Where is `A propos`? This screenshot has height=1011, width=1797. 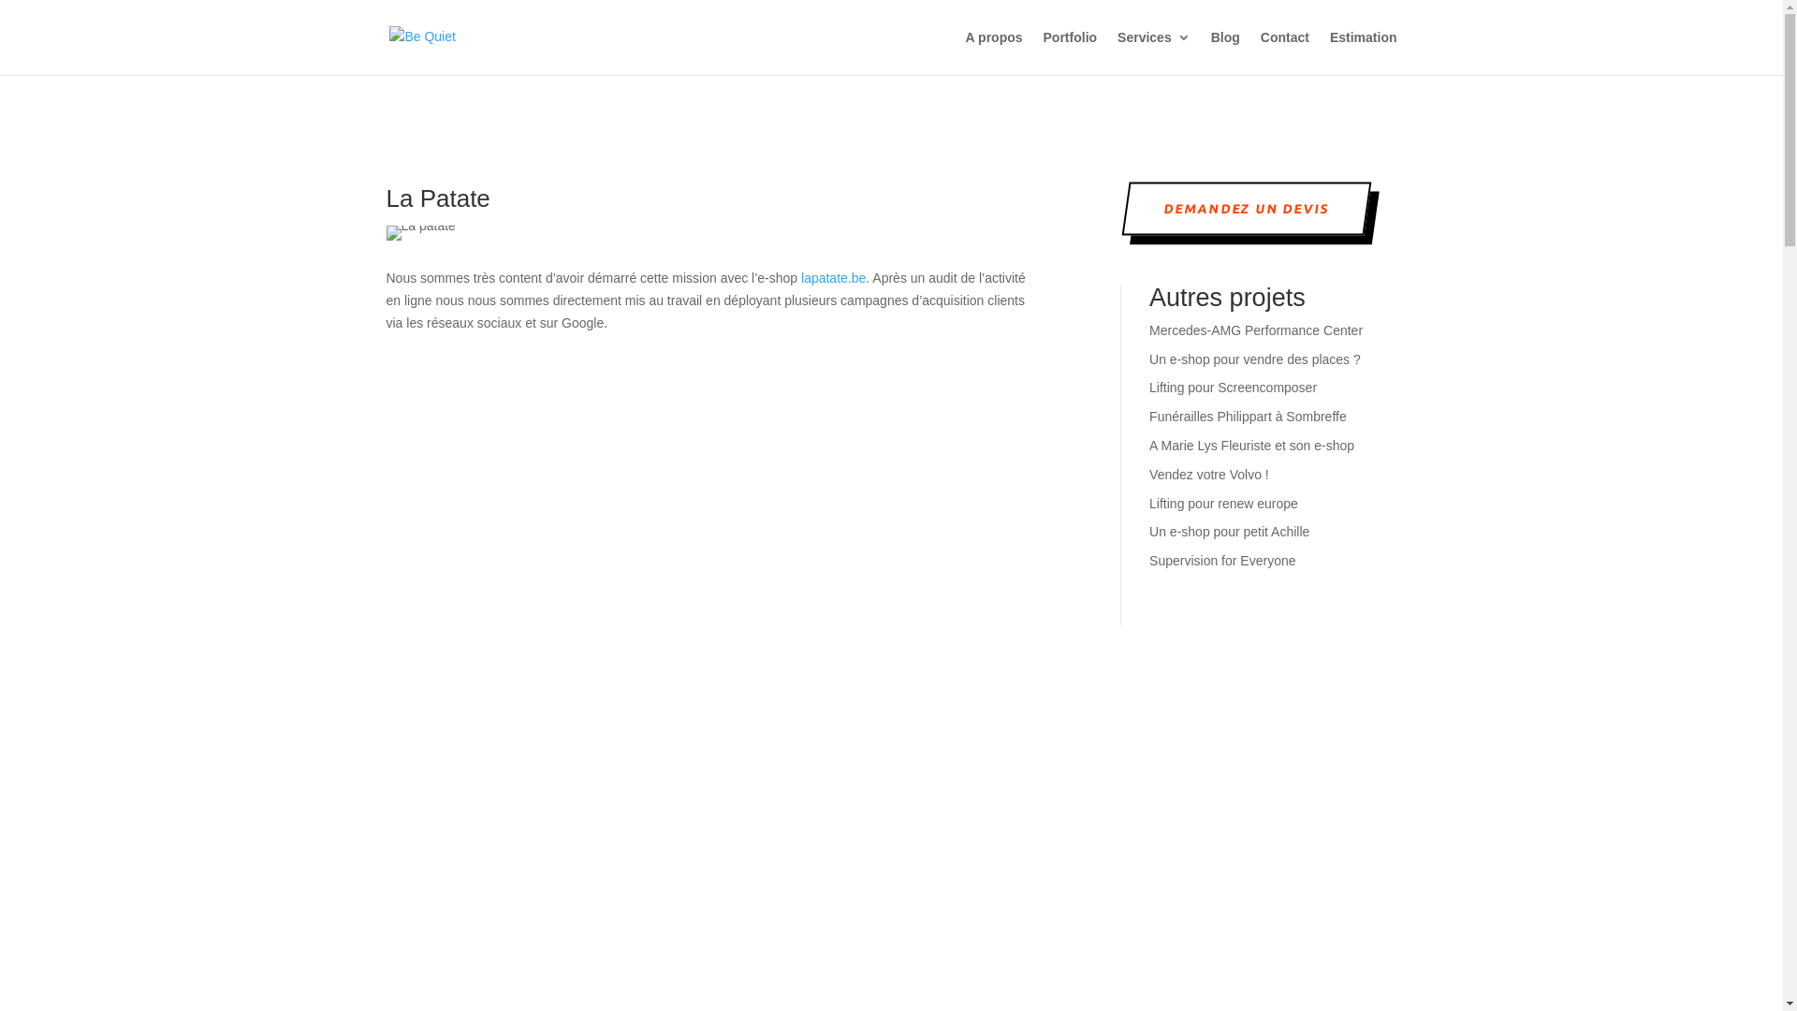 A propos is located at coordinates (994, 52).